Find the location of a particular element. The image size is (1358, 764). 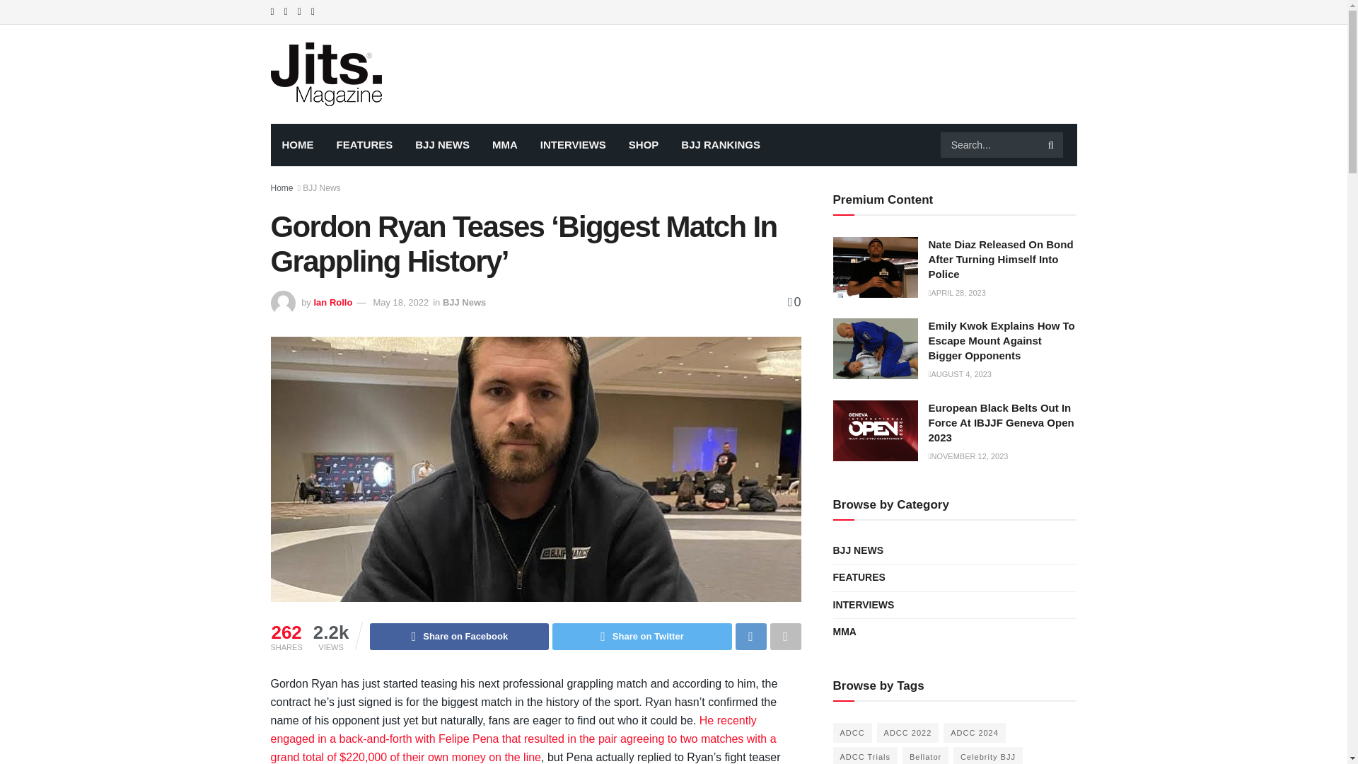

BJJ News is located at coordinates (321, 188).